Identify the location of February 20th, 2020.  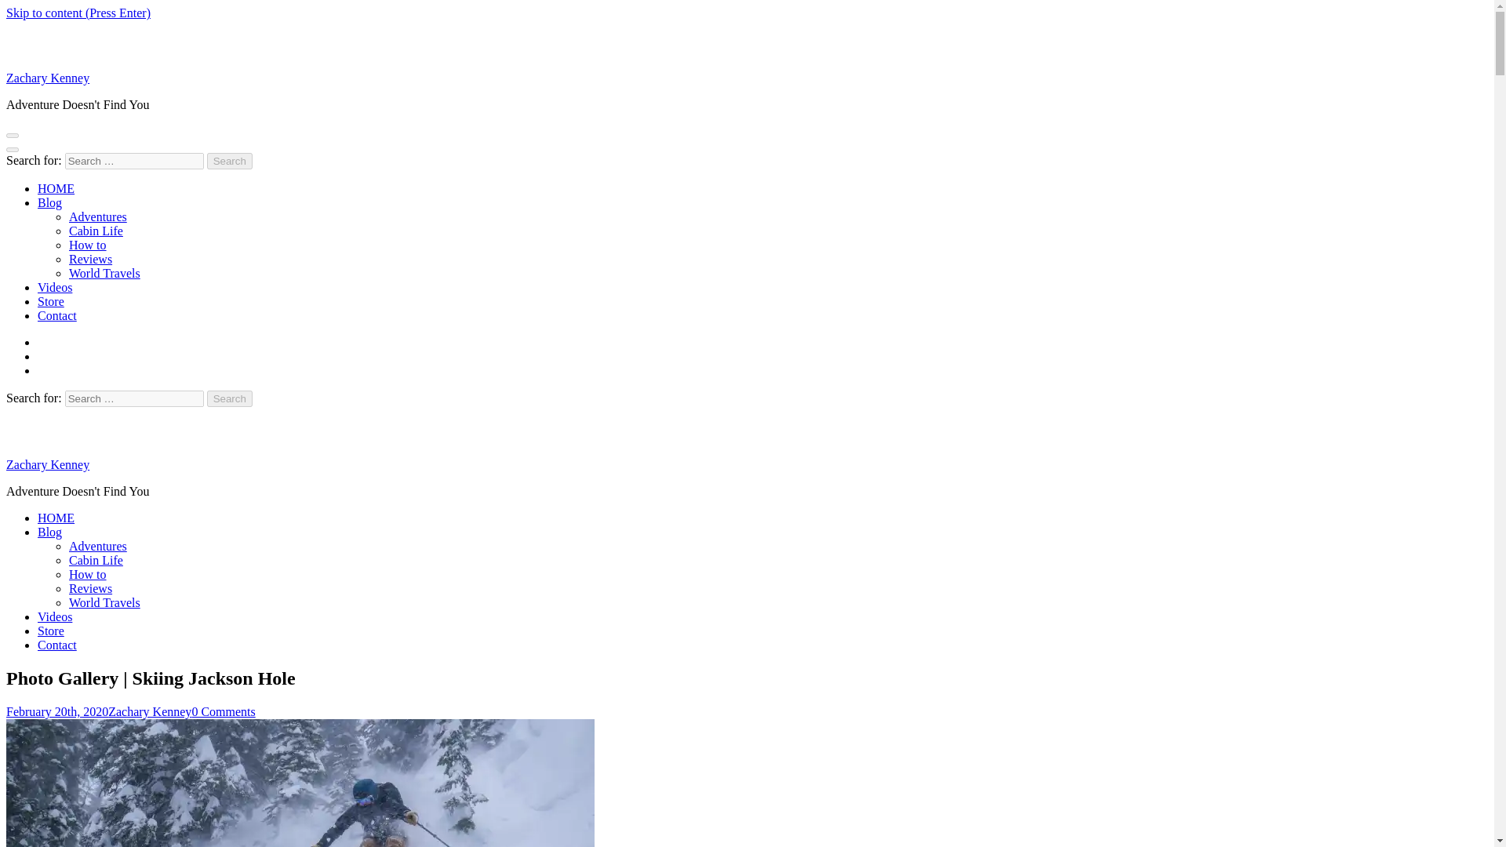
(56, 711).